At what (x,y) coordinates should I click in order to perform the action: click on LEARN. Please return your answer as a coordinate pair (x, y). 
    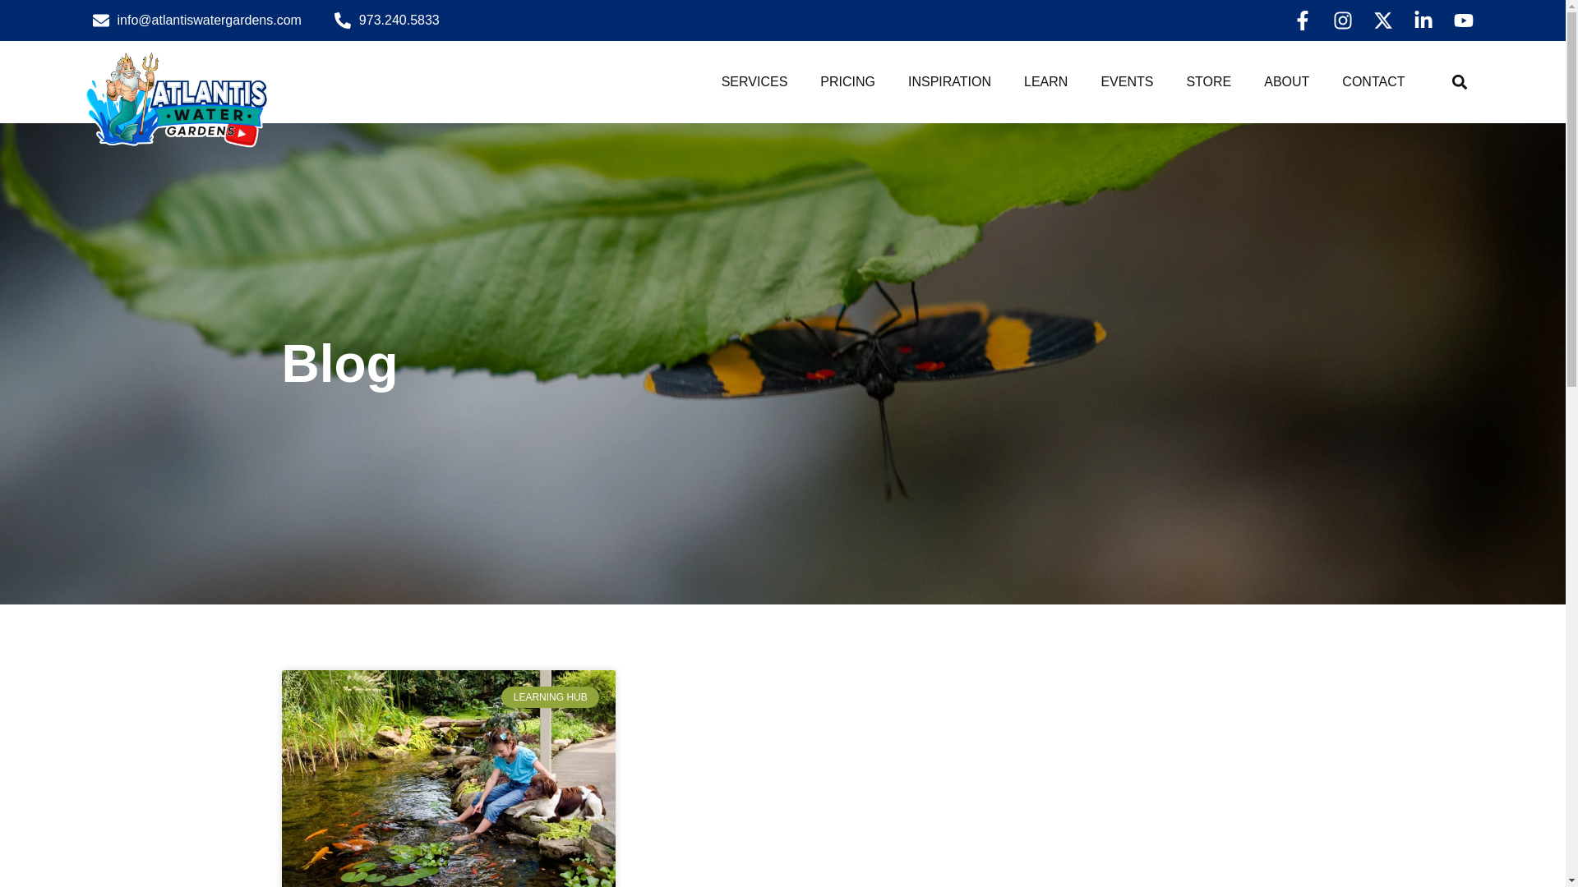
    Looking at the image, I should click on (1045, 82).